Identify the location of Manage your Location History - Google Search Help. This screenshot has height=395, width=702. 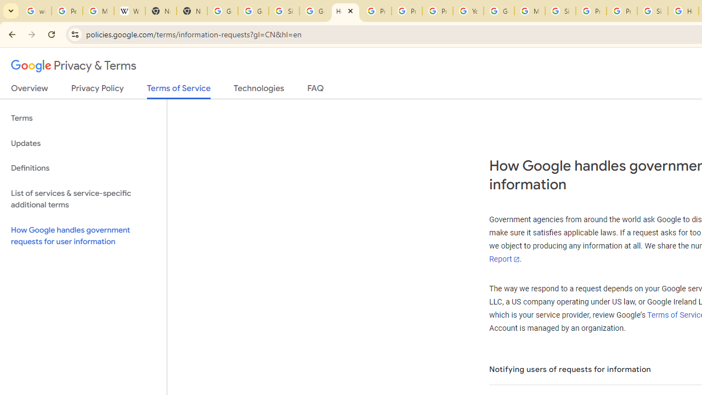
(99, 11).